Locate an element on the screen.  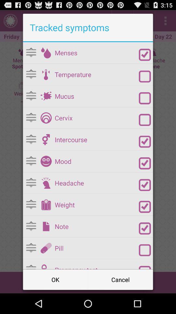
checkbox option is located at coordinates (145, 77).